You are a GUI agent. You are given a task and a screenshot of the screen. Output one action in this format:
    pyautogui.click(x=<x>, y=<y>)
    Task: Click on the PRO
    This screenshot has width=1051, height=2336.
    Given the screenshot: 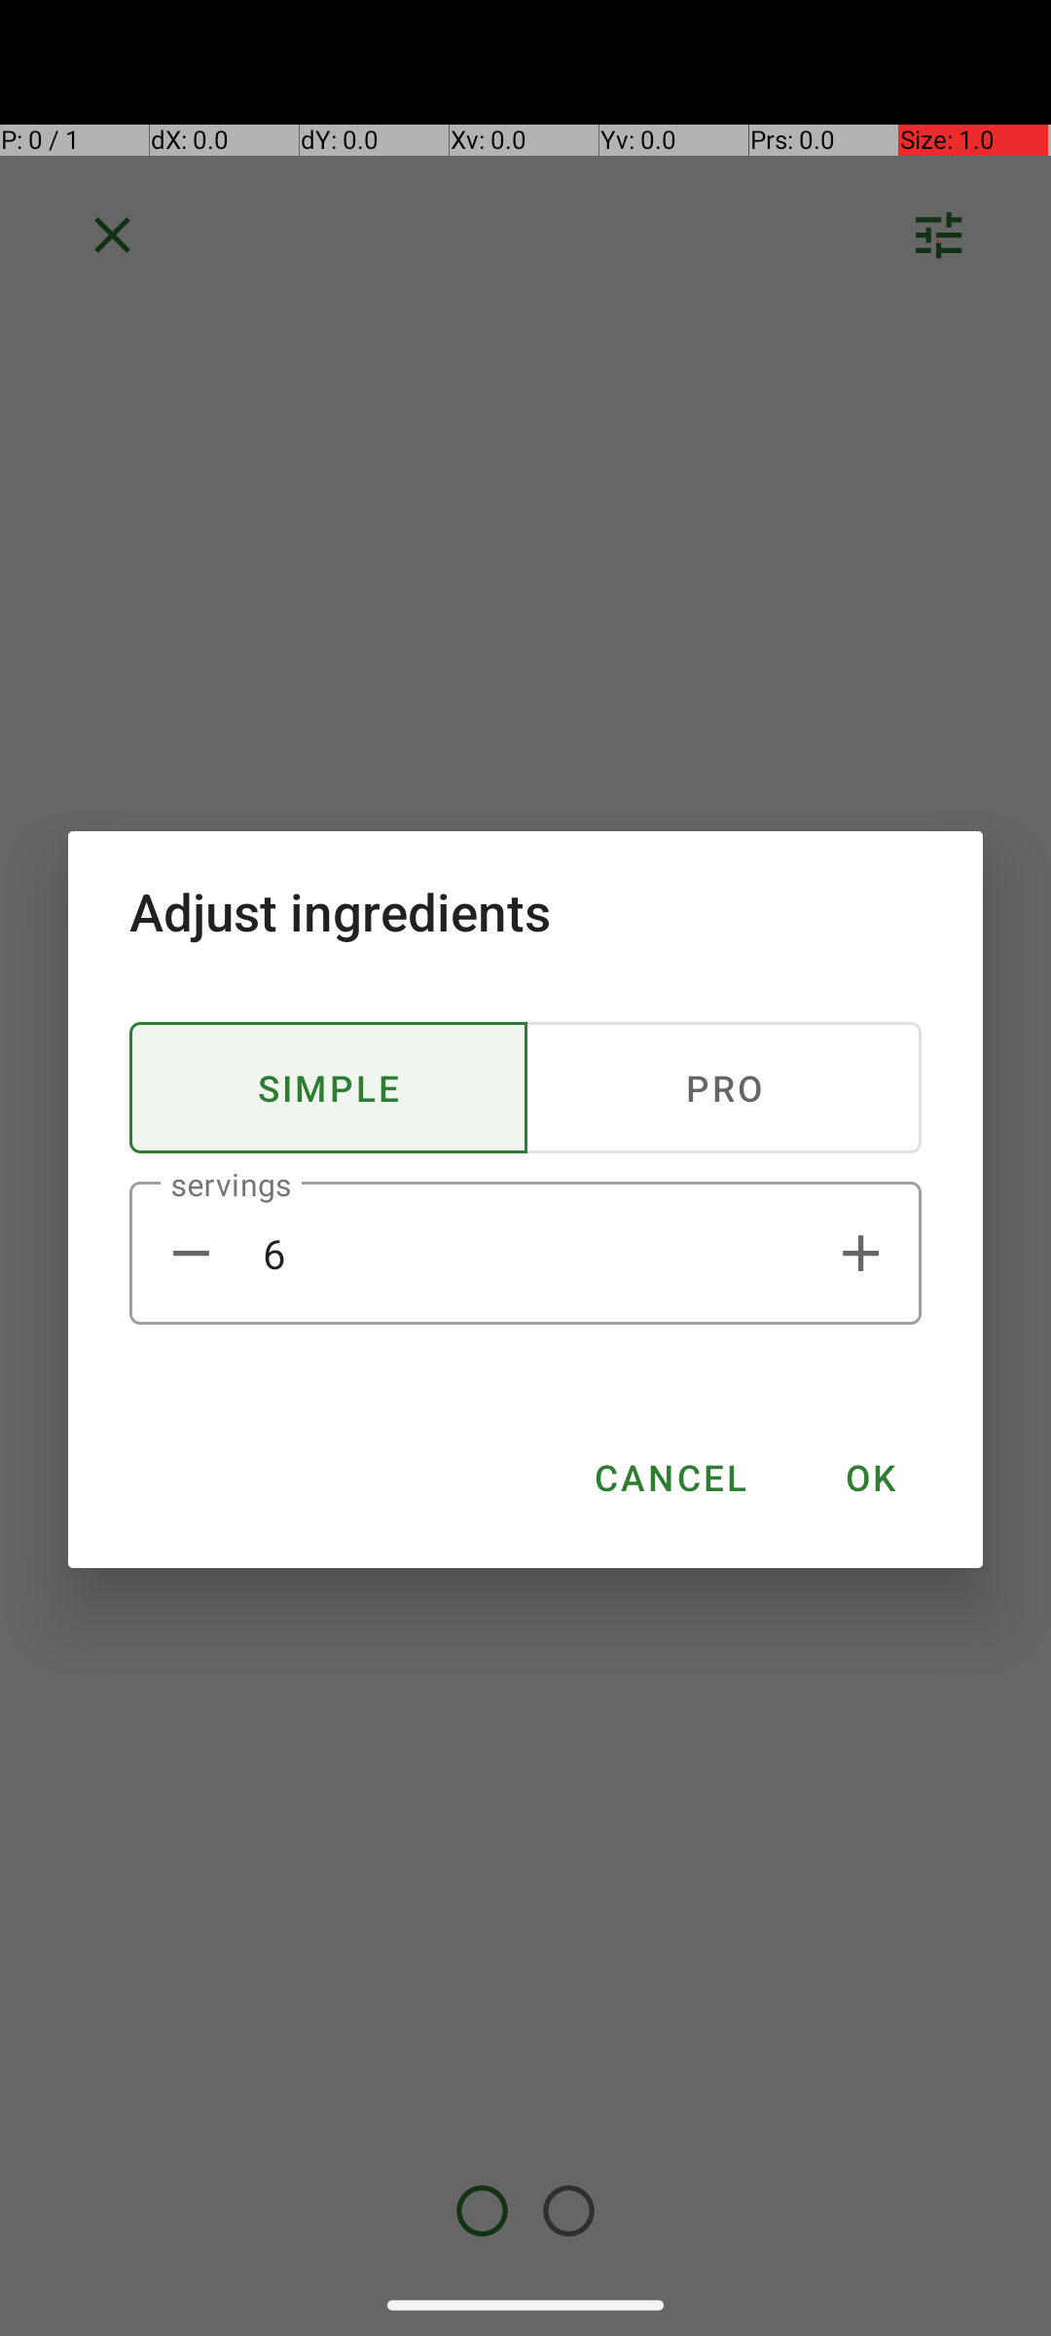 What is the action you would take?
    pyautogui.click(x=723, y=1088)
    